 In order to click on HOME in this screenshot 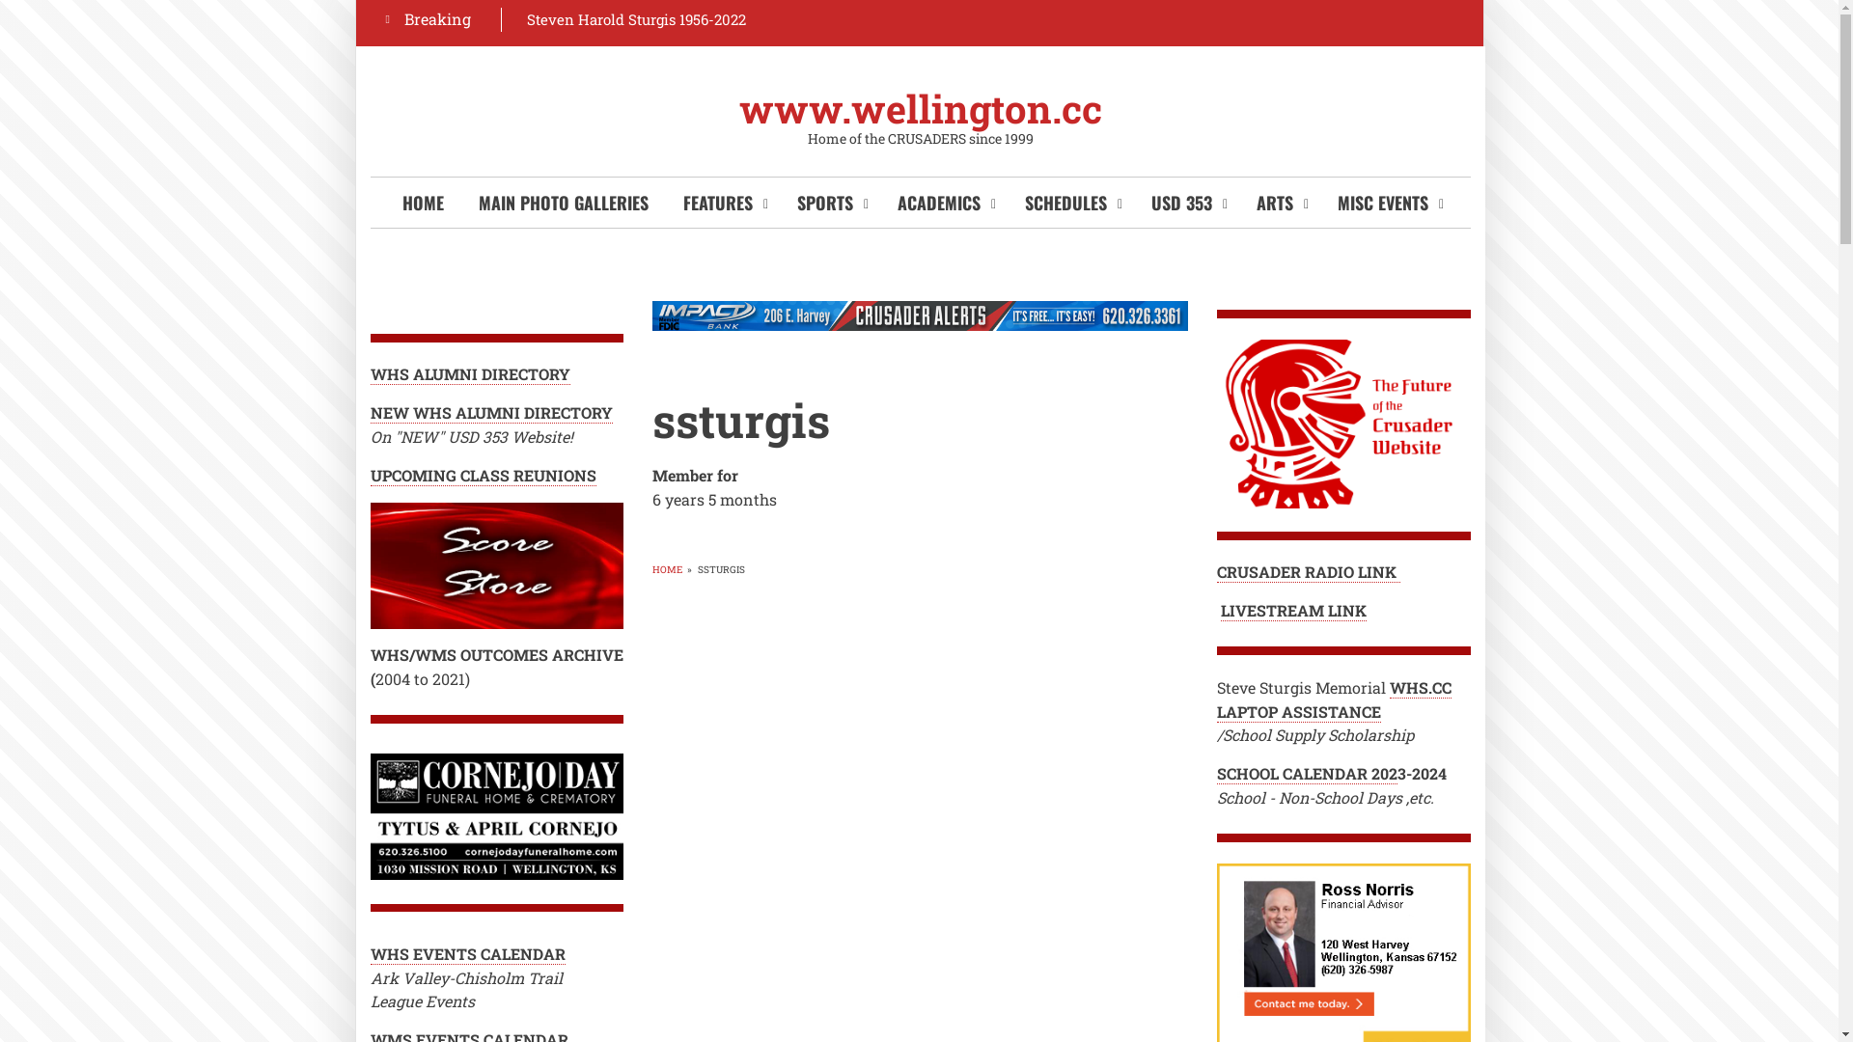, I will do `click(423, 203)`.